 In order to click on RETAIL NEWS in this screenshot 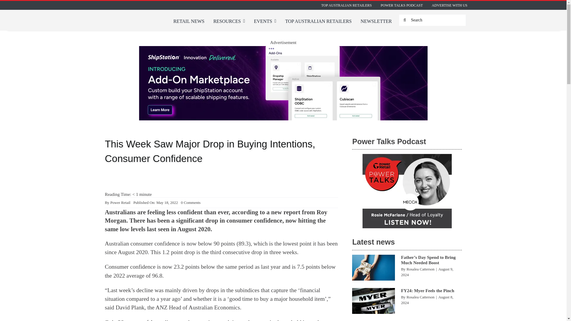, I will do `click(189, 21)`.